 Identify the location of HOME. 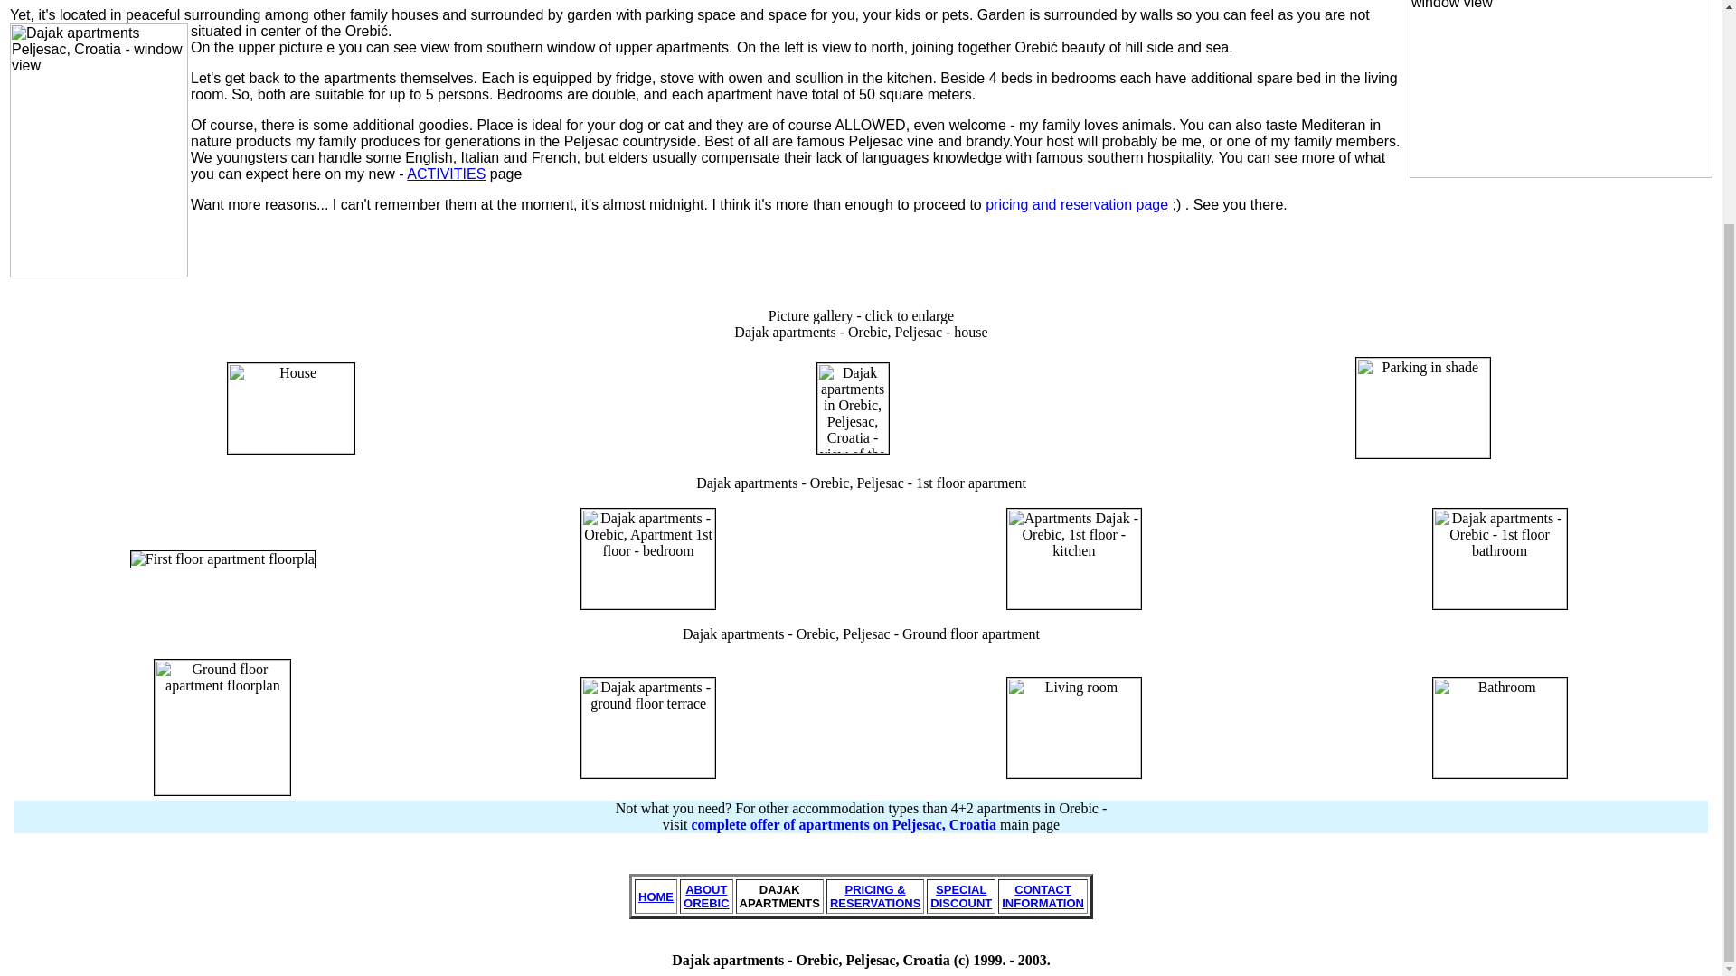
(1042, 895).